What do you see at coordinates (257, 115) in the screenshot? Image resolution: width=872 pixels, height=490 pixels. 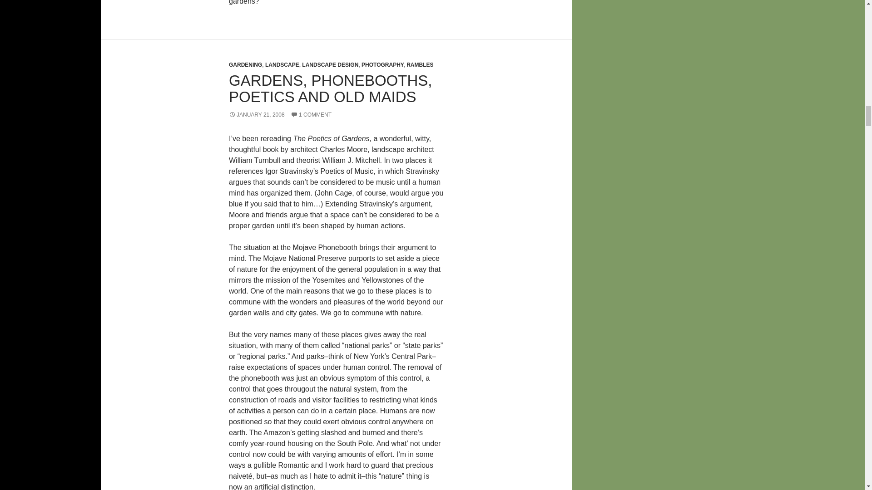 I see `JANUARY 21, 2008` at bounding box center [257, 115].